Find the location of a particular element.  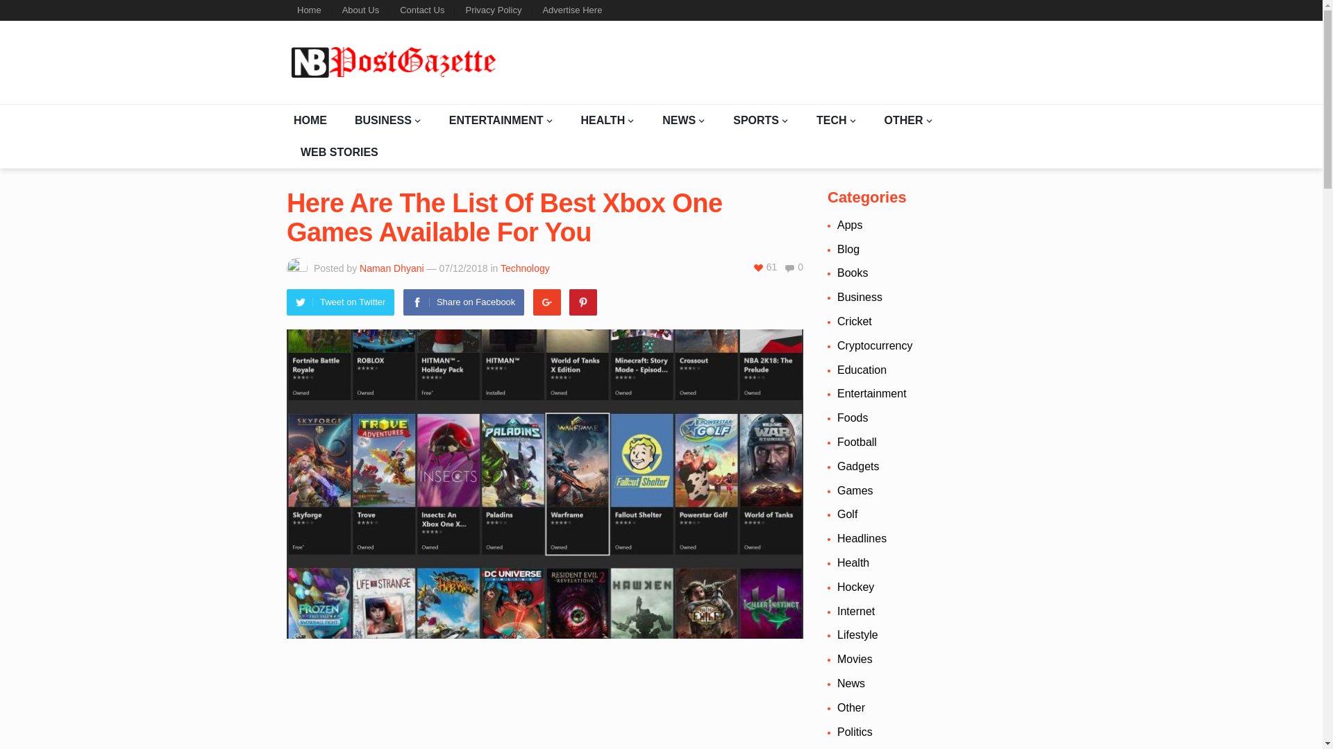

Posts by Naman Dhyani is located at coordinates (392, 268).